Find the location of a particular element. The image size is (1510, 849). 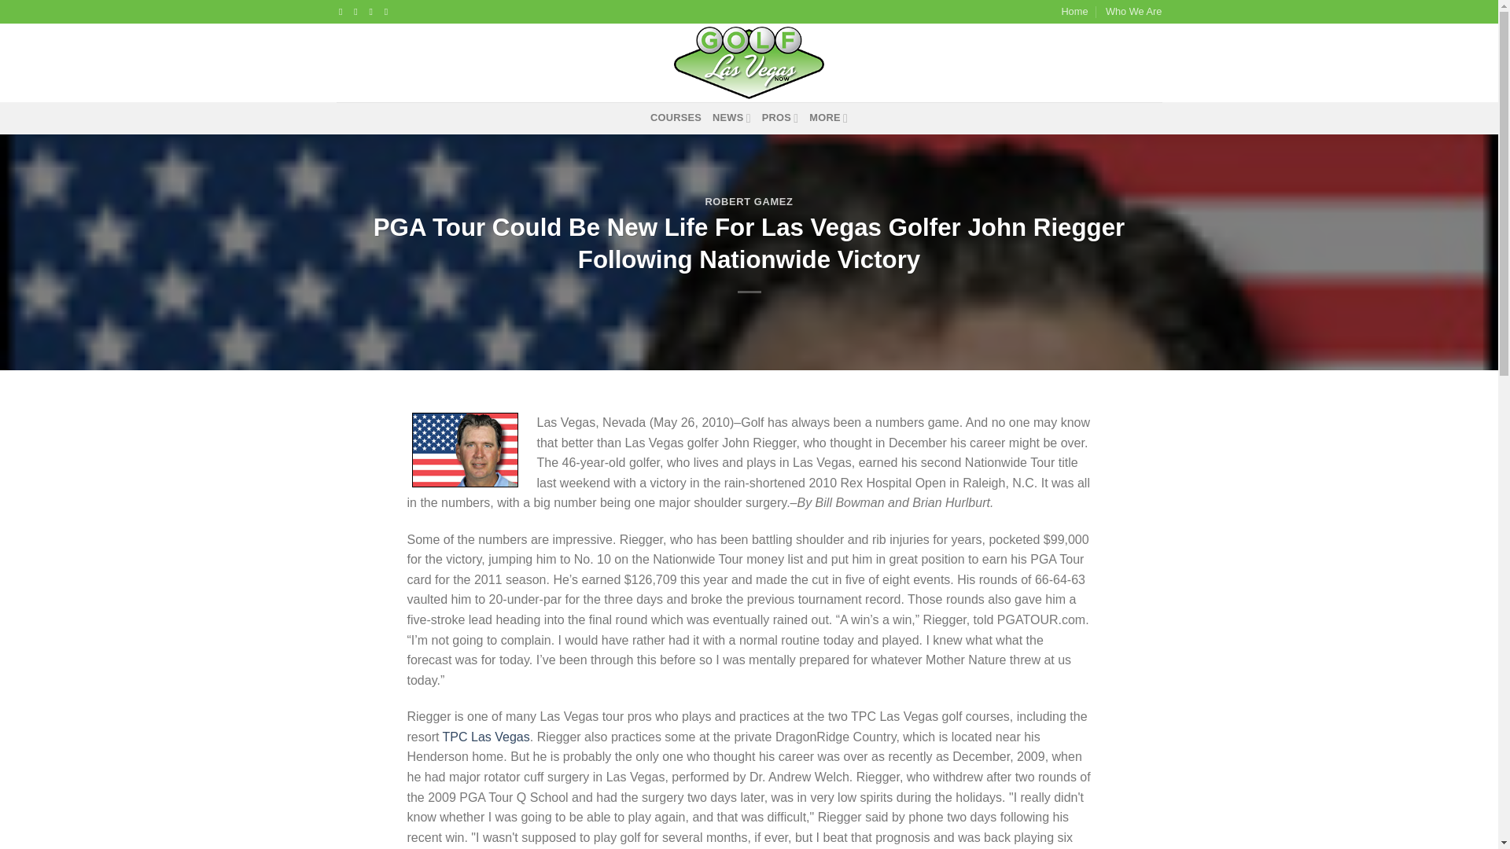

Who We Are is located at coordinates (1134, 12).